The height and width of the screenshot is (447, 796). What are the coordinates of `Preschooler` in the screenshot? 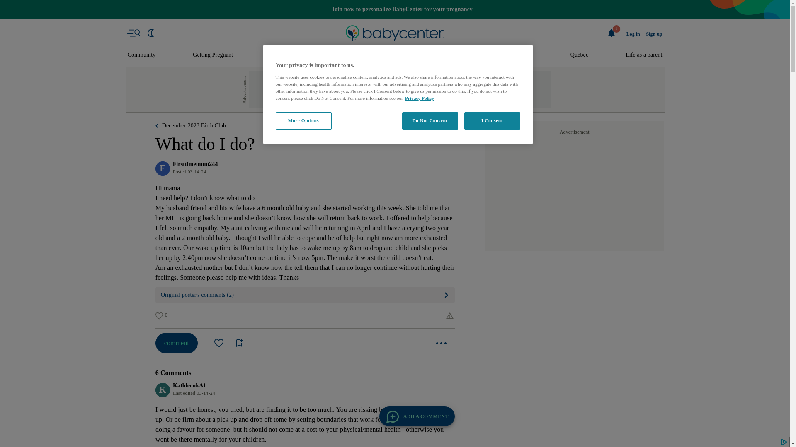 It's located at (519, 55).